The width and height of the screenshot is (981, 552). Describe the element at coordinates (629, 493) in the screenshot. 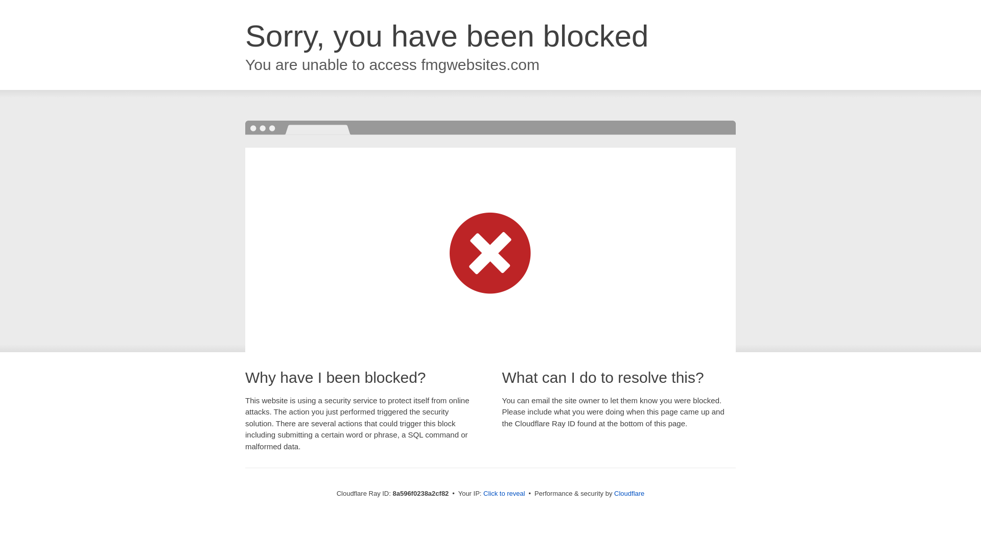

I see `Cloudflare` at that location.